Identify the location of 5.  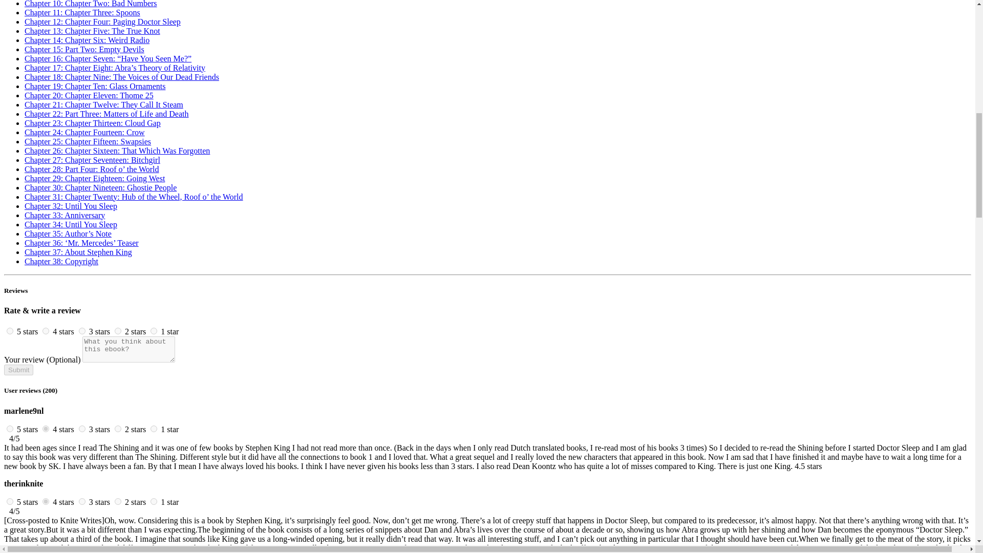
(10, 428).